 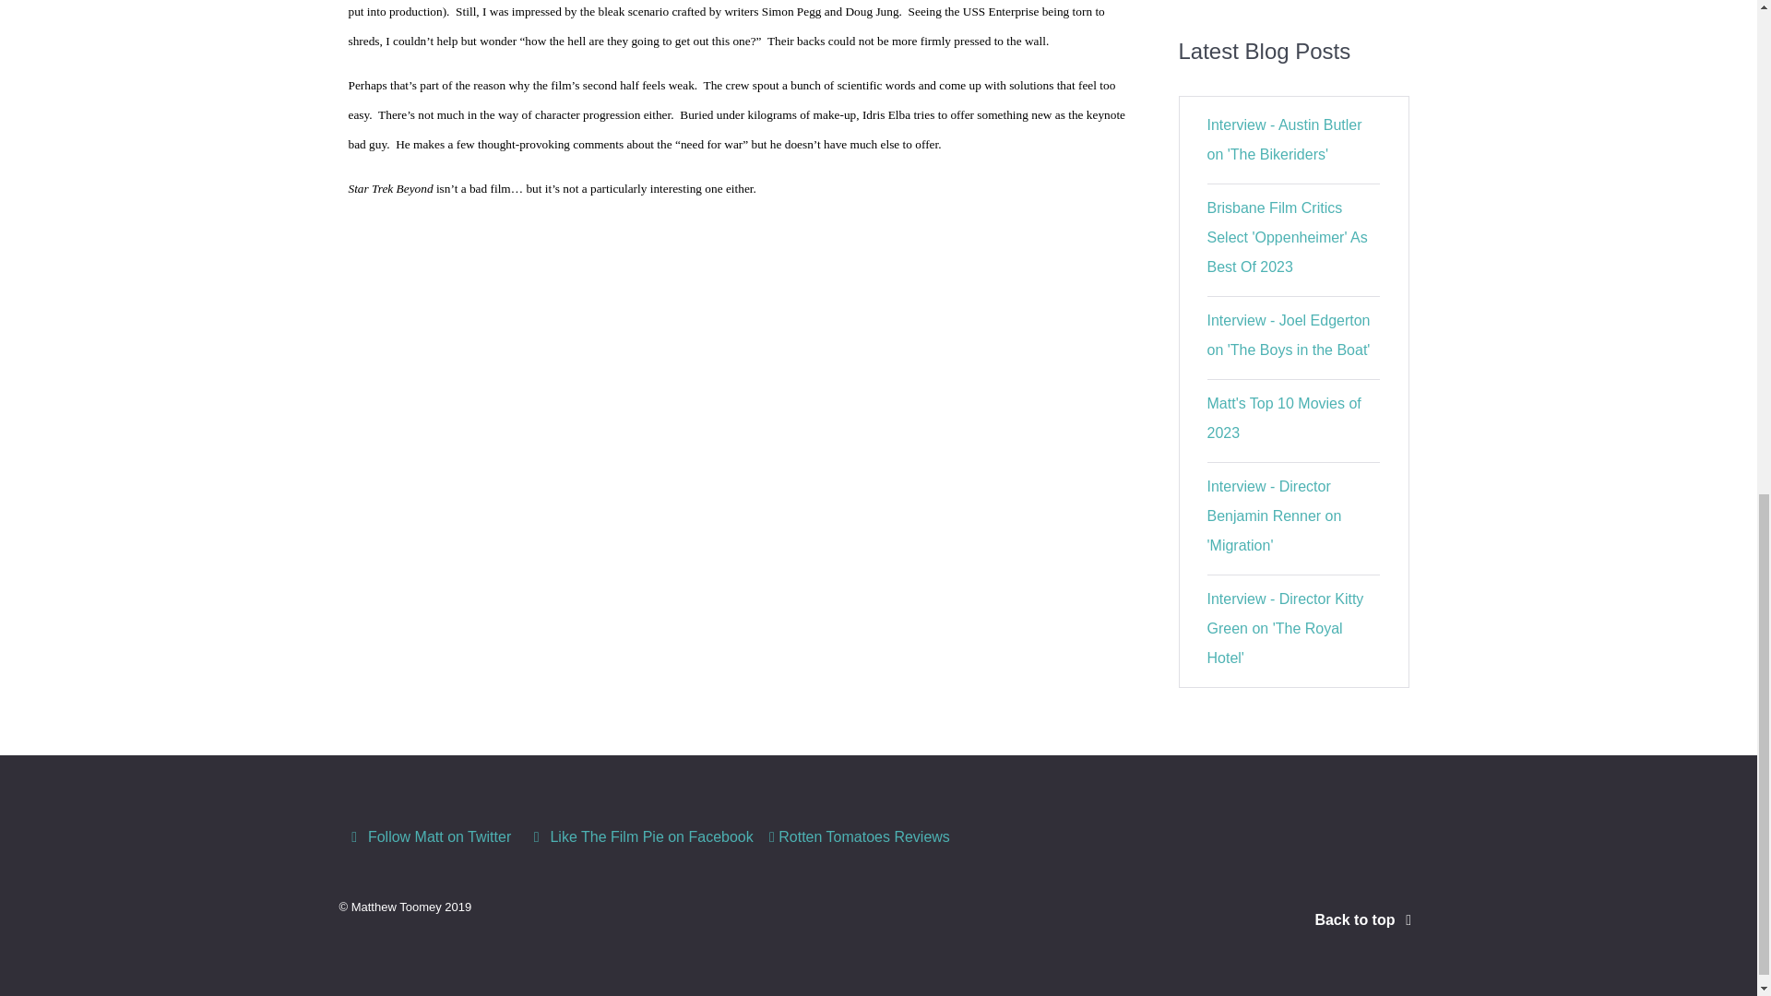 What do you see at coordinates (1288, 238) in the screenshot?
I see `Brisbane Film Critics Select 'Oppenheimer' As Best Of 2023` at bounding box center [1288, 238].